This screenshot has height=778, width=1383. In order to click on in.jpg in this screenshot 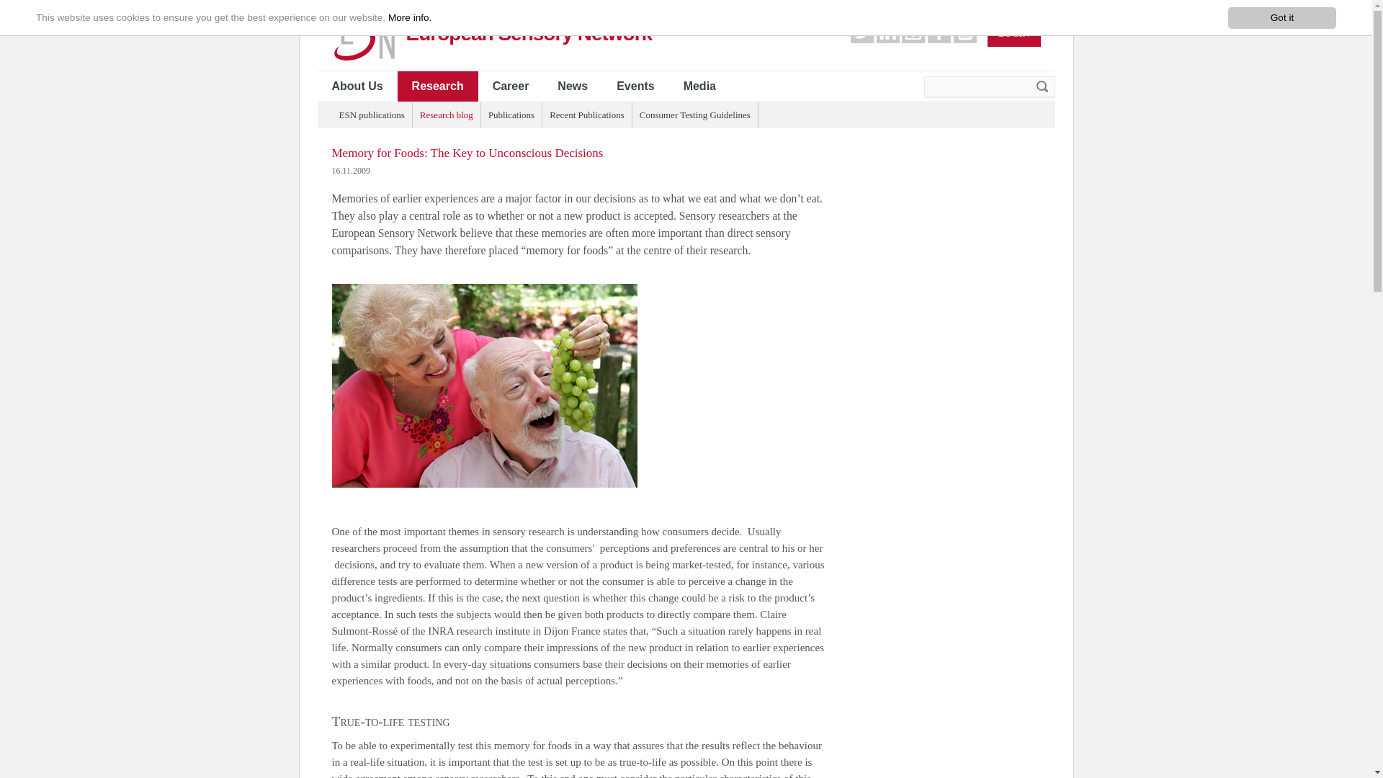, I will do `click(888, 32)`.